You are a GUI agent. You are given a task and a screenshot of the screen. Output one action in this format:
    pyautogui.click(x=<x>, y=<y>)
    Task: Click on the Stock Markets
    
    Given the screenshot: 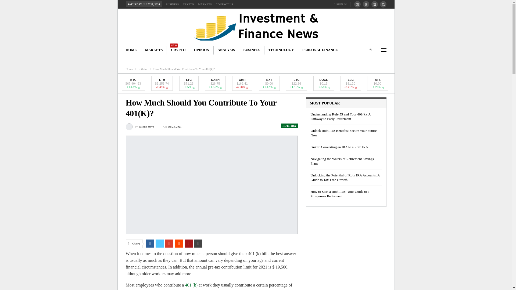 What is the action you would take?
    pyautogui.click(x=188, y=59)
    